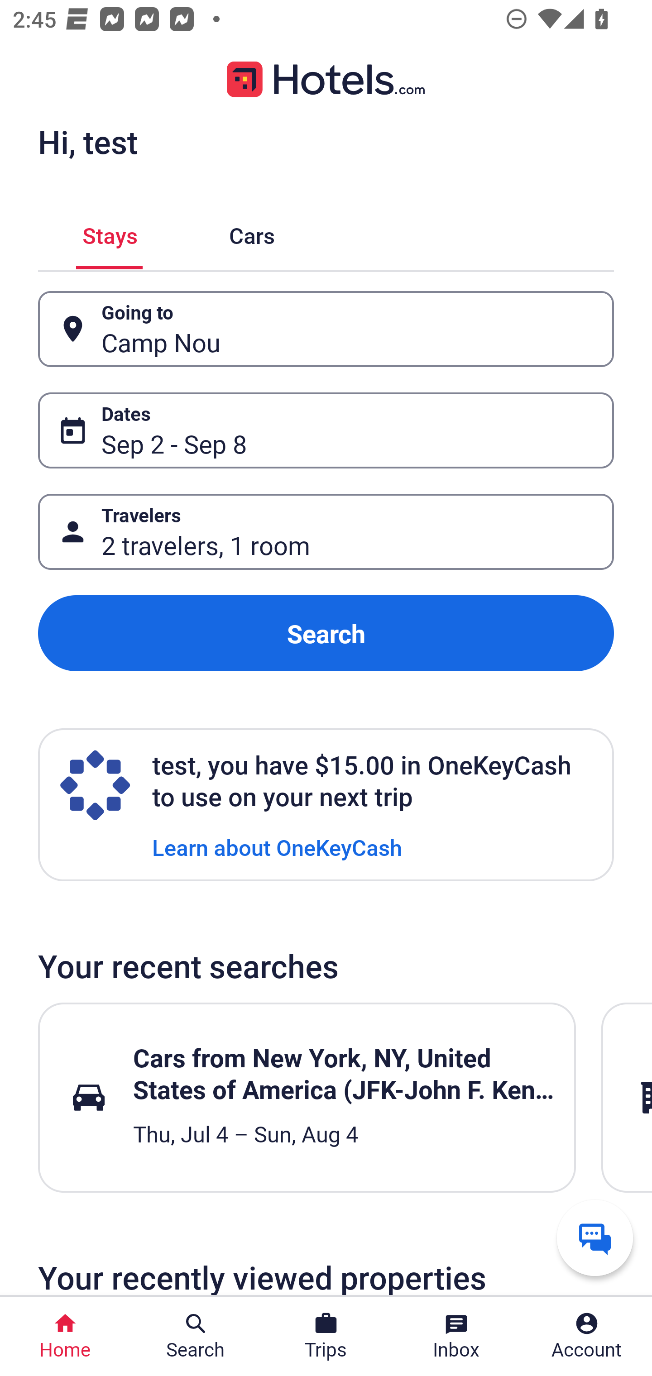 This screenshot has height=1376, width=652. Describe the element at coordinates (587, 1336) in the screenshot. I see `Account Profile. Button` at that location.